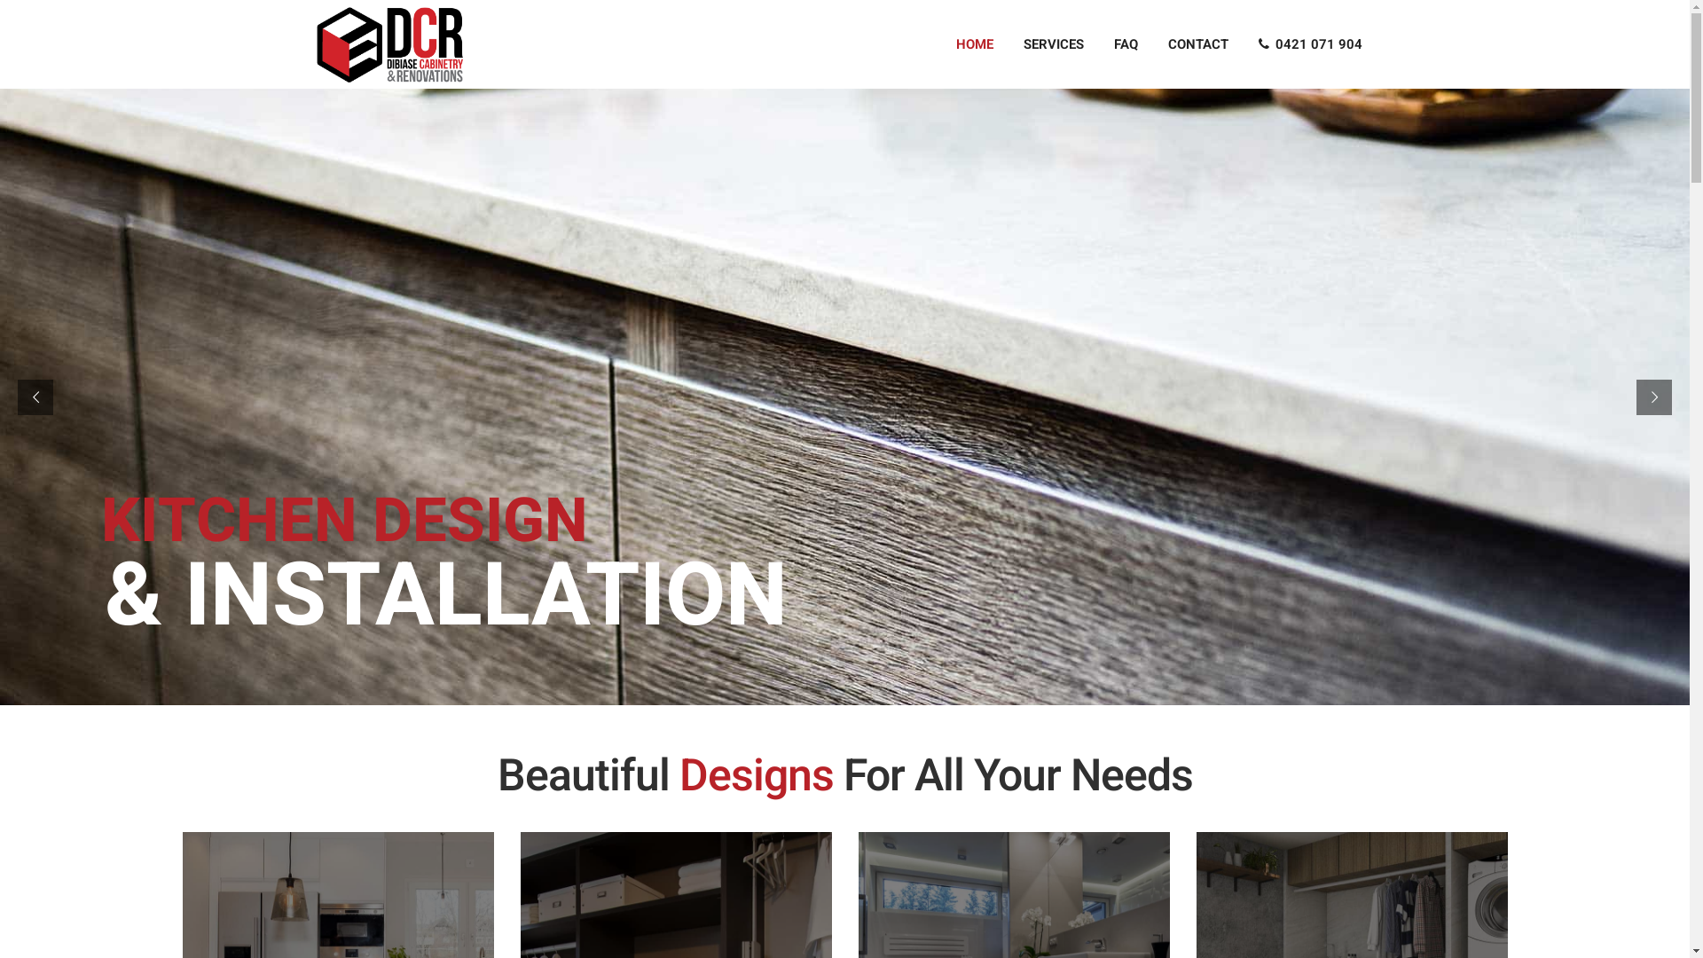 The height and width of the screenshot is (958, 1703). What do you see at coordinates (1198, 44) in the screenshot?
I see `CONTACT` at bounding box center [1198, 44].